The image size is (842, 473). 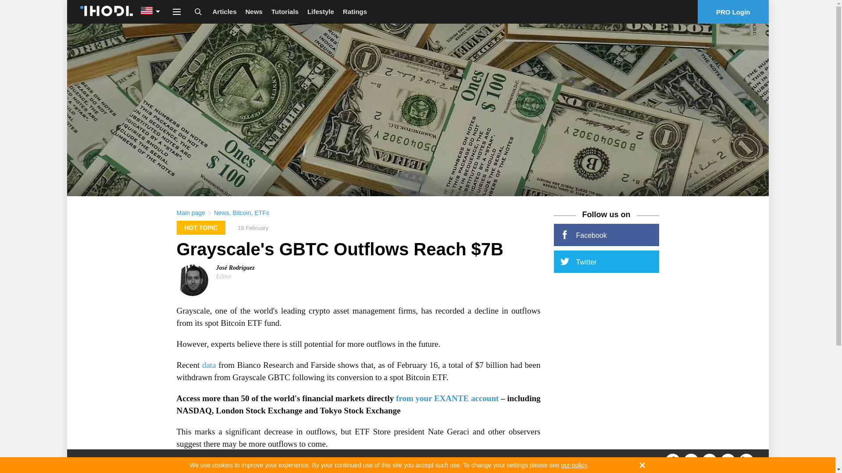 I want to click on News, so click(x=221, y=213).